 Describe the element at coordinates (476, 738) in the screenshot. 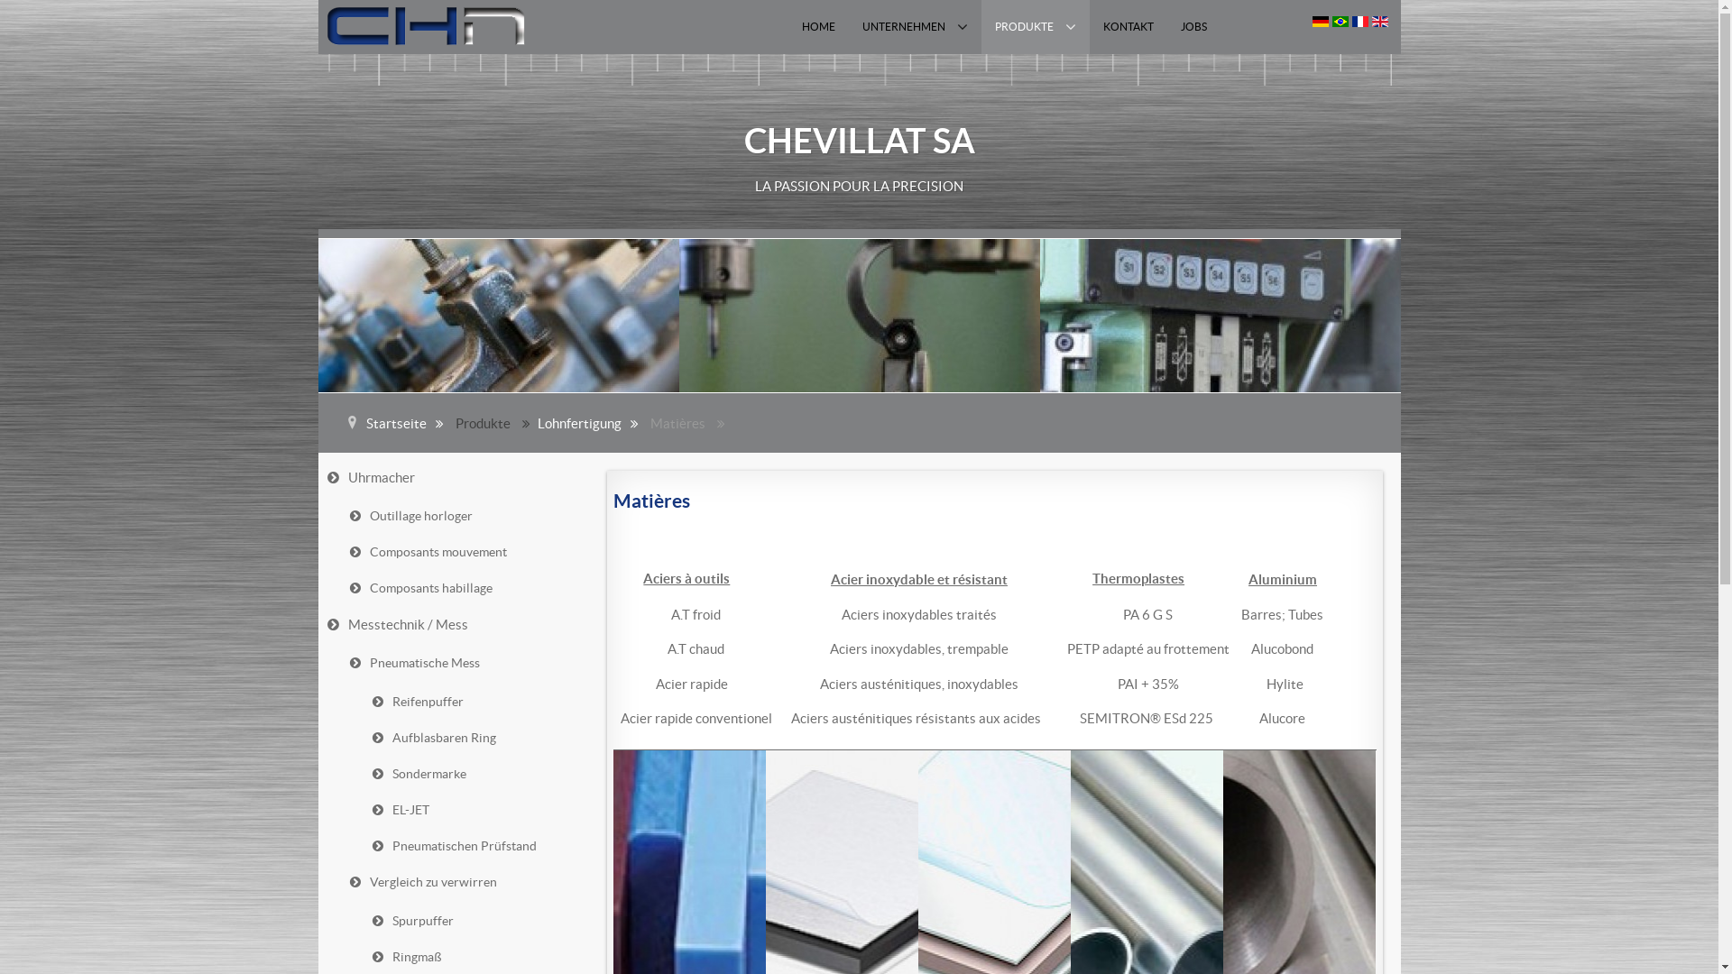

I see `Aufblasbaren Ring` at that location.